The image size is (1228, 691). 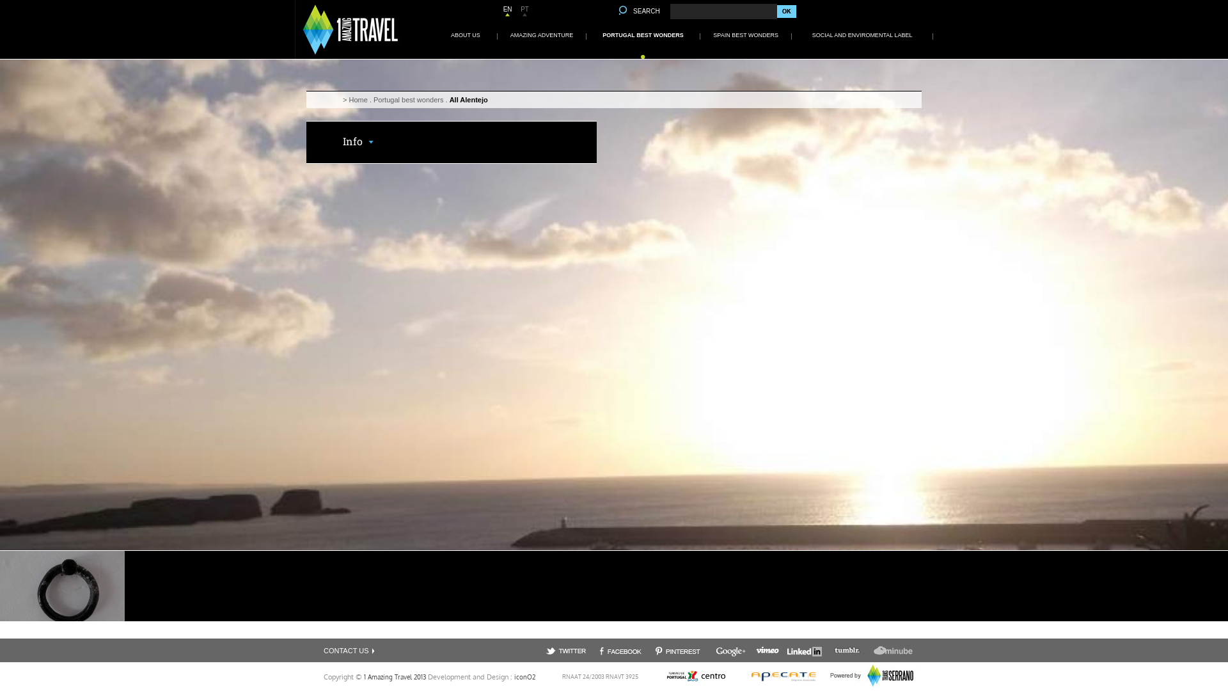 What do you see at coordinates (358, 100) in the screenshot?
I see `> Home .` at bounding box center [358, 100].